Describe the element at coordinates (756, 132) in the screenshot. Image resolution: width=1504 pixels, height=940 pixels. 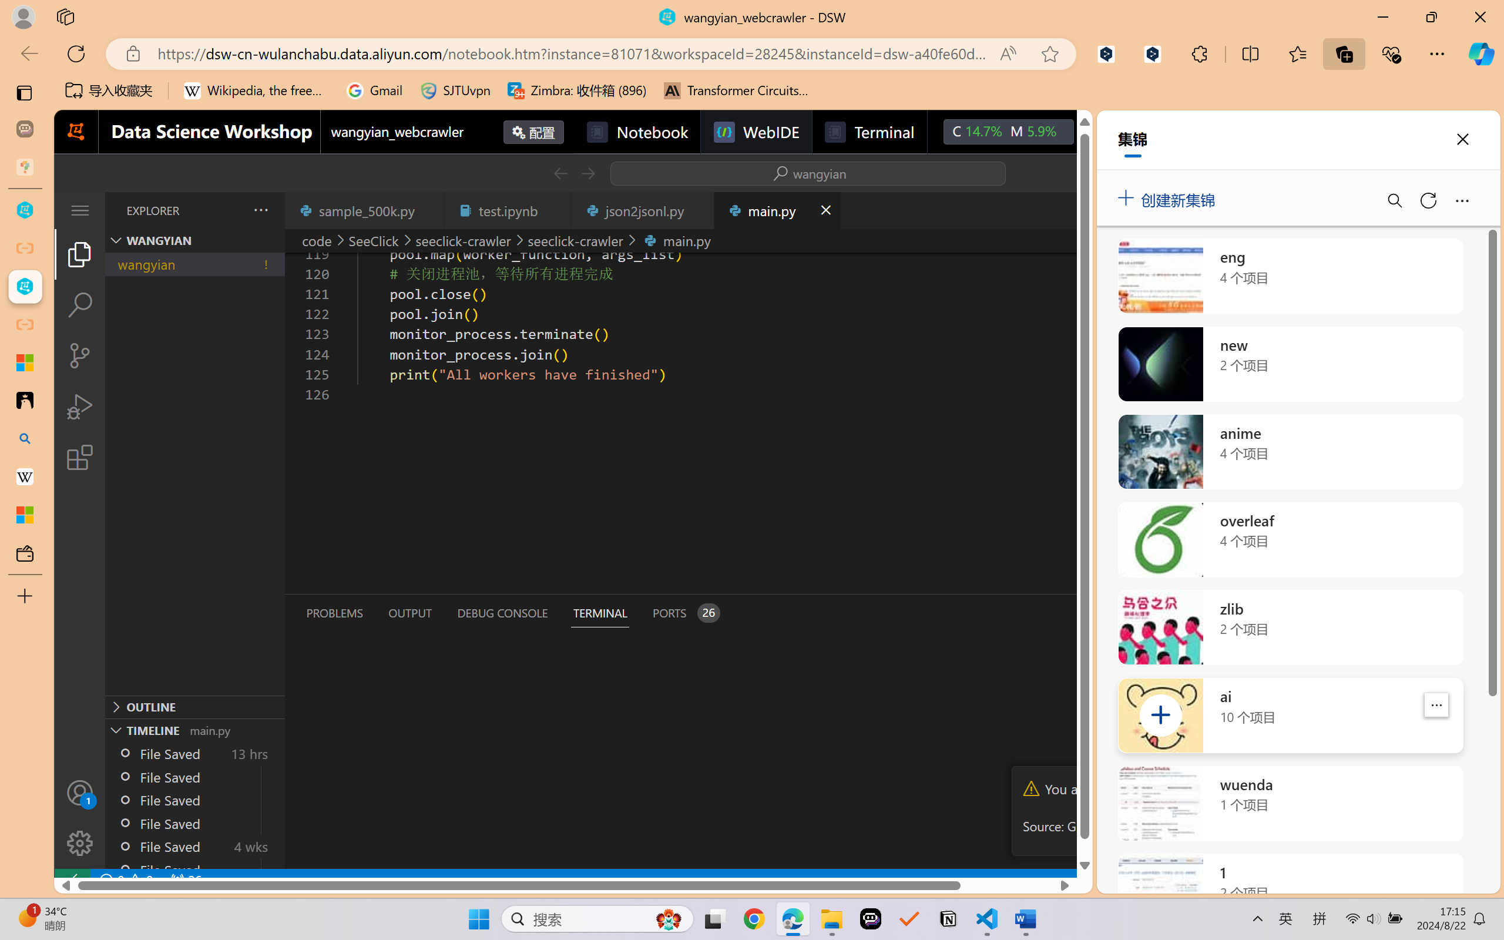
I see `WebIDE` at that location.